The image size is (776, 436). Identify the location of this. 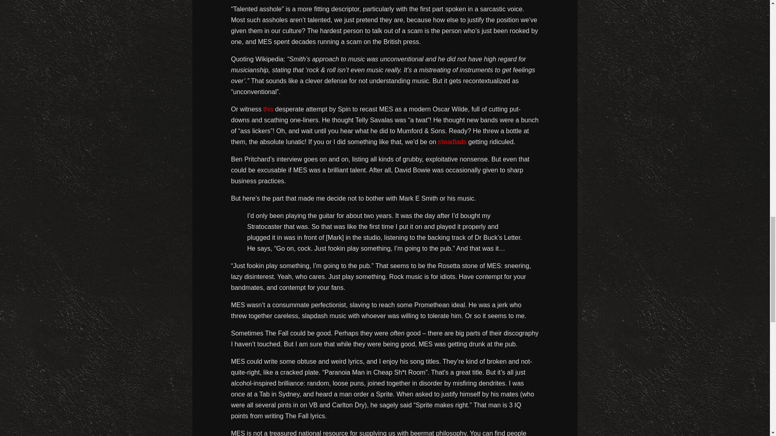
(268, 109).